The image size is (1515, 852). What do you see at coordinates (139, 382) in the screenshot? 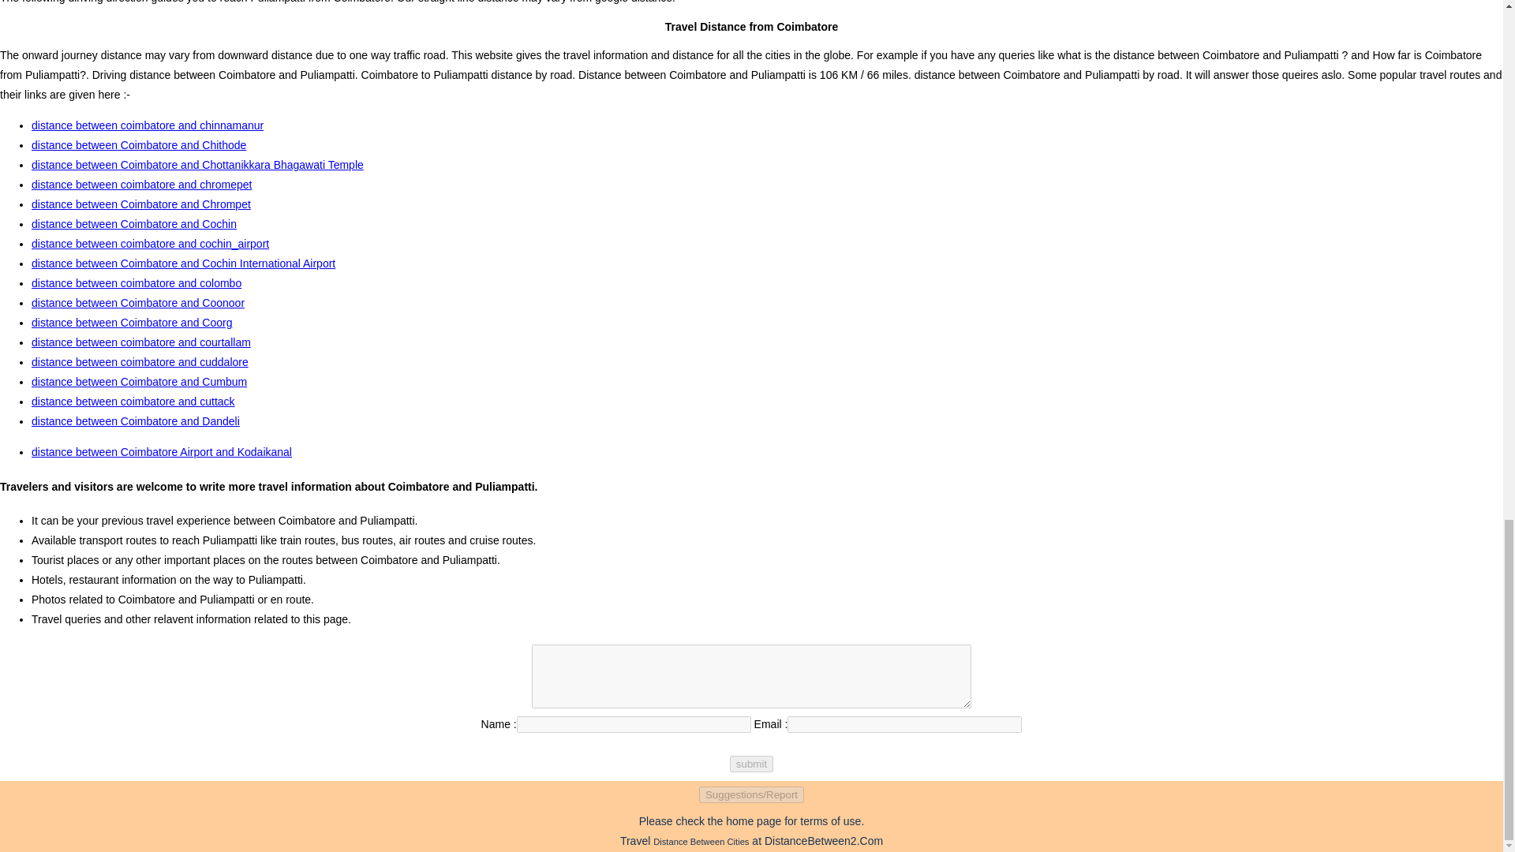
I see `distance between Coimbatore and Cumbum` at bounding box center [139, 382].